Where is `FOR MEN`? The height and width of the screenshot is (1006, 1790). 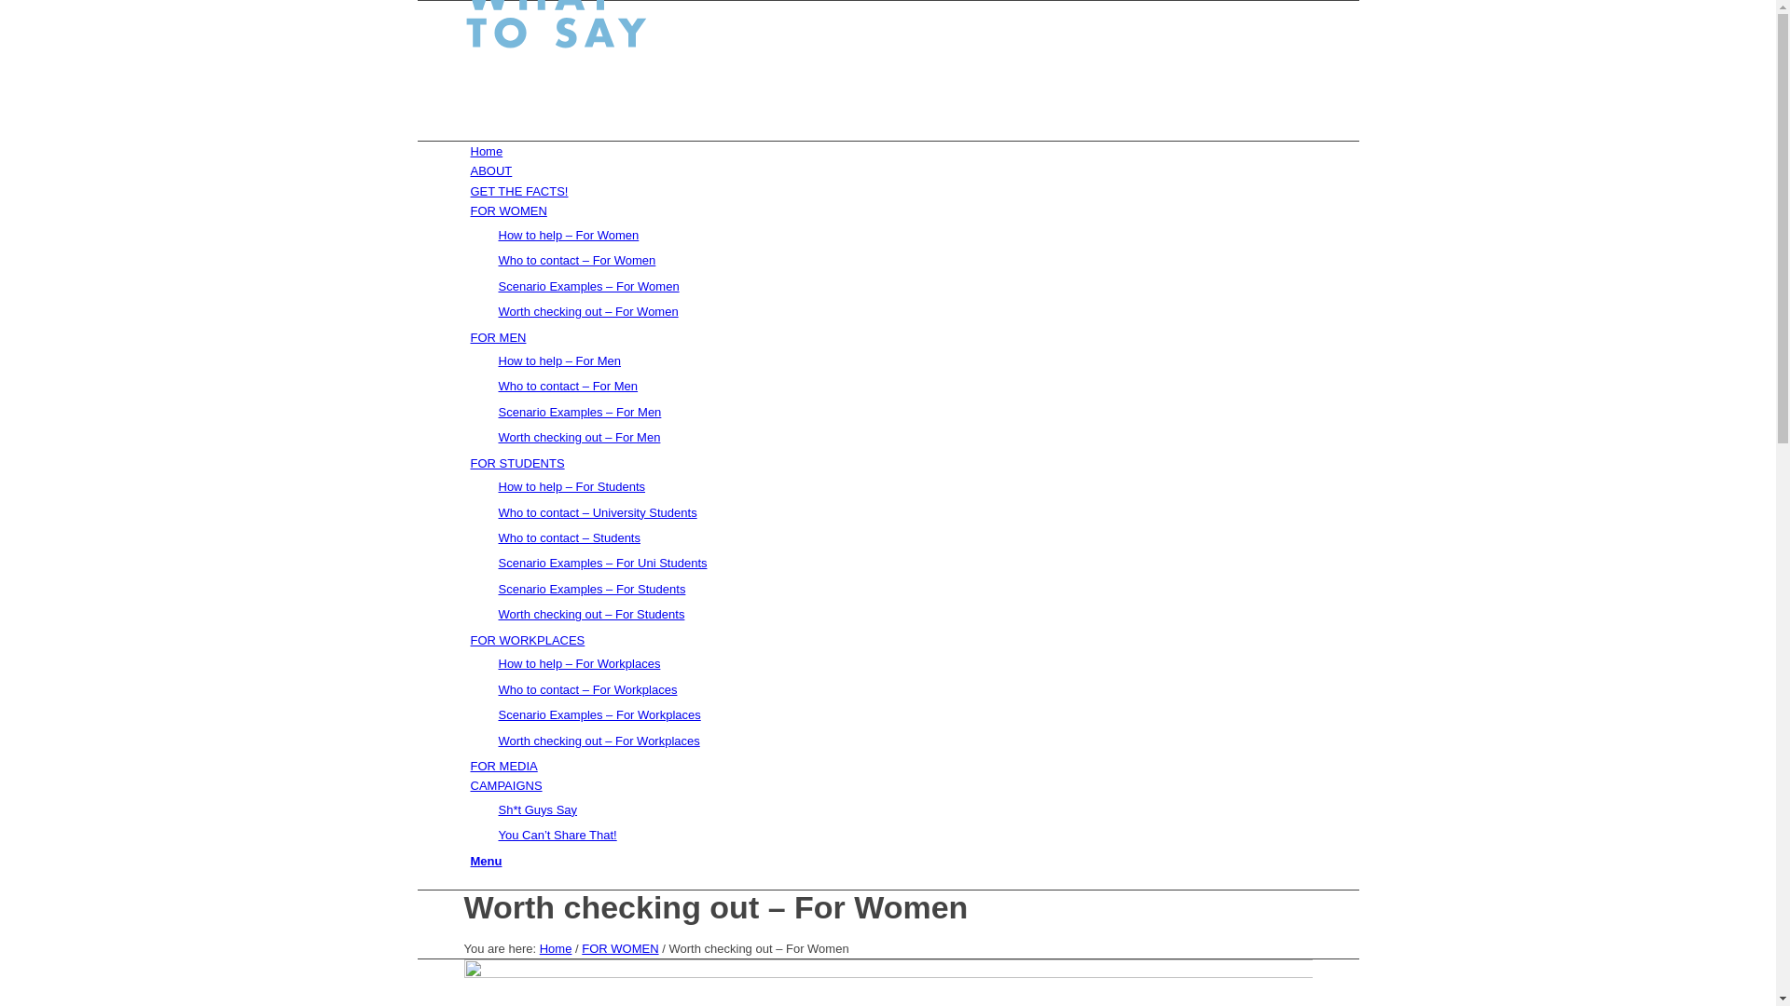 FOR MEN is located at coordinates (498, 337).